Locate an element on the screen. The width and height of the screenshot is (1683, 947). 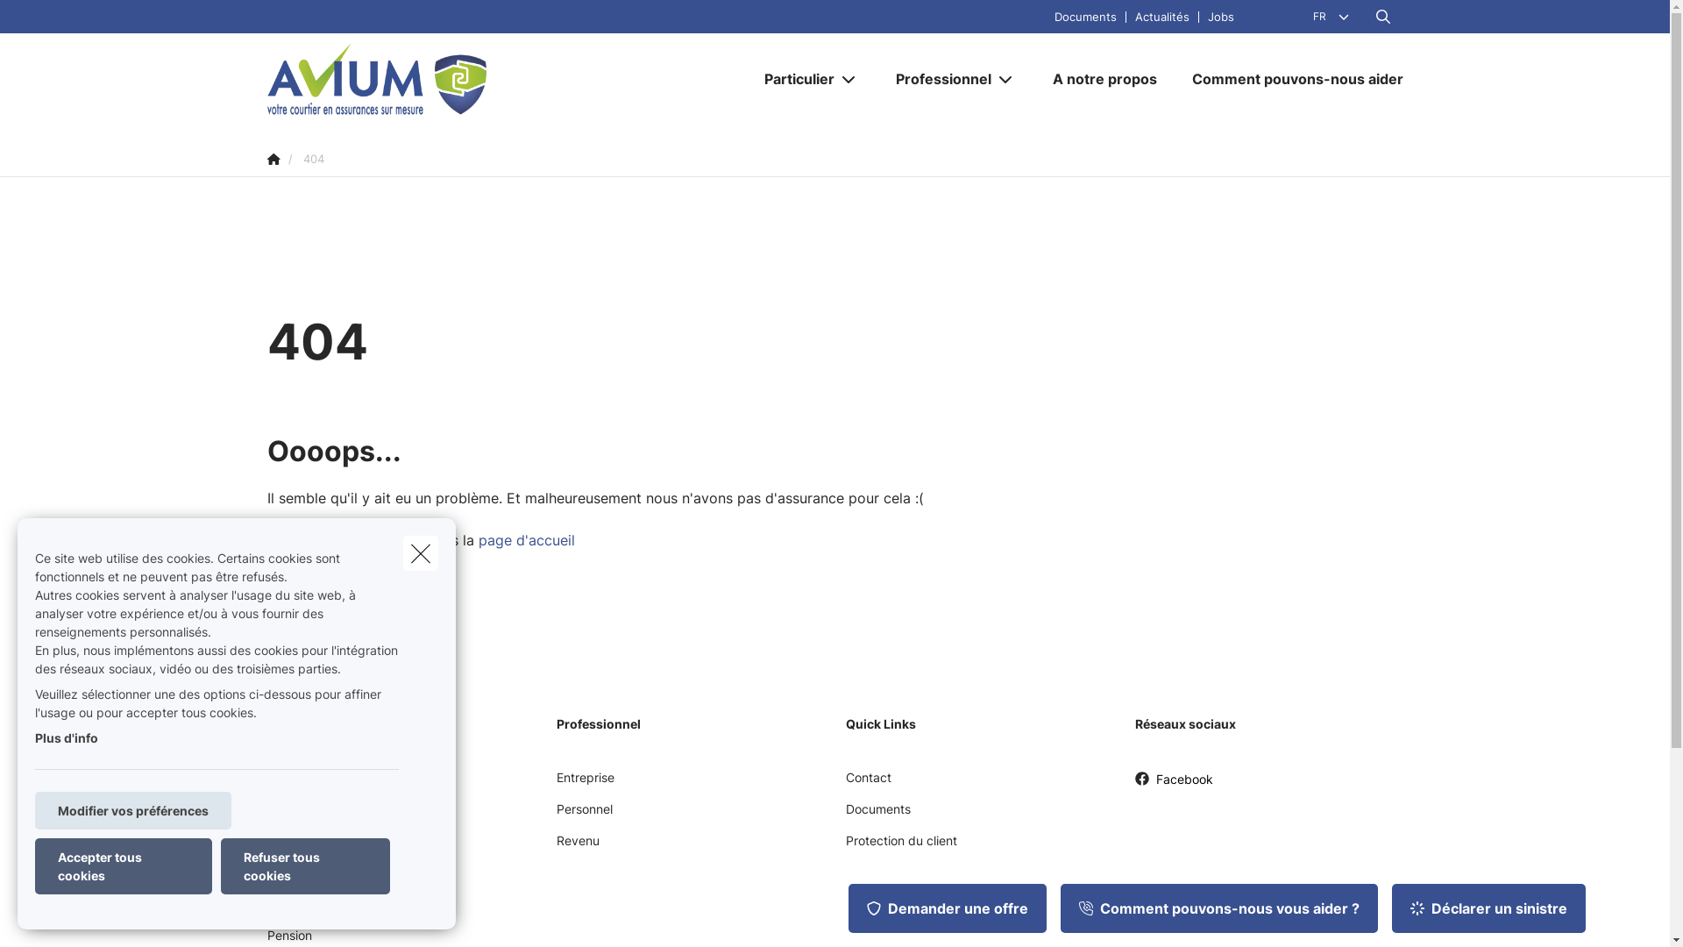
Demander une offre is located at coordinates (948, 908).